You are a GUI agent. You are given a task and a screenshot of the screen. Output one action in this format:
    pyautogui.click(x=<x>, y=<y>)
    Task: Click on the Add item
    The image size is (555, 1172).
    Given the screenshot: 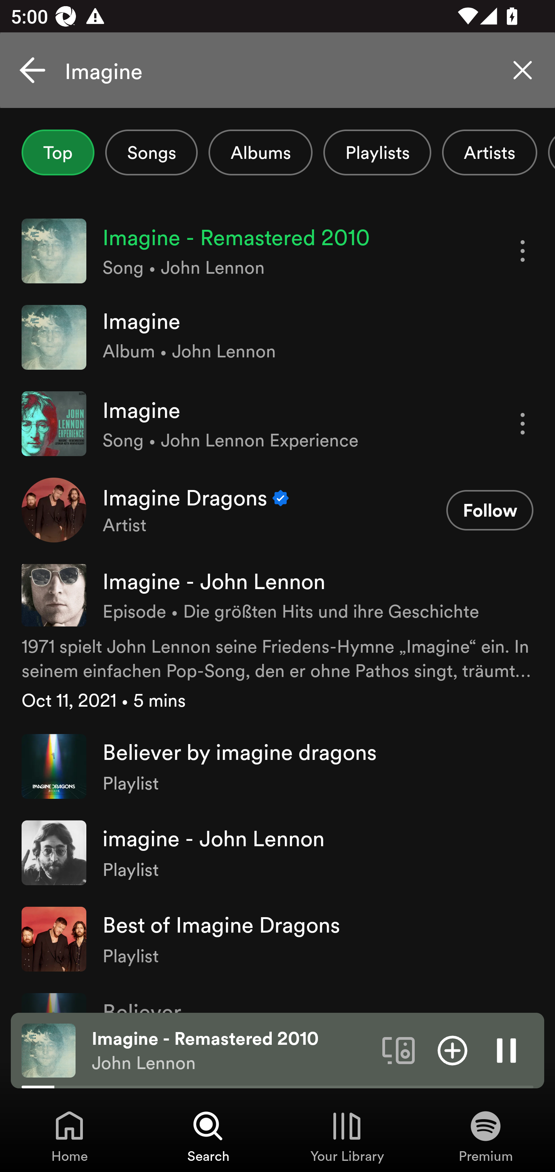 What is the action you would take?
    pyautogui.click(x=452, y=1050)
    